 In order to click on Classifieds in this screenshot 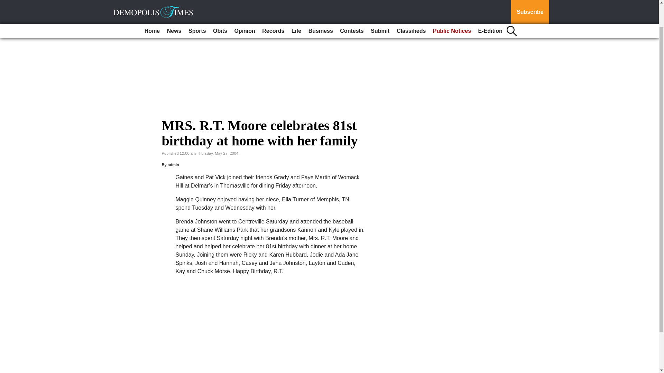, I will do `click(411, 6)`.